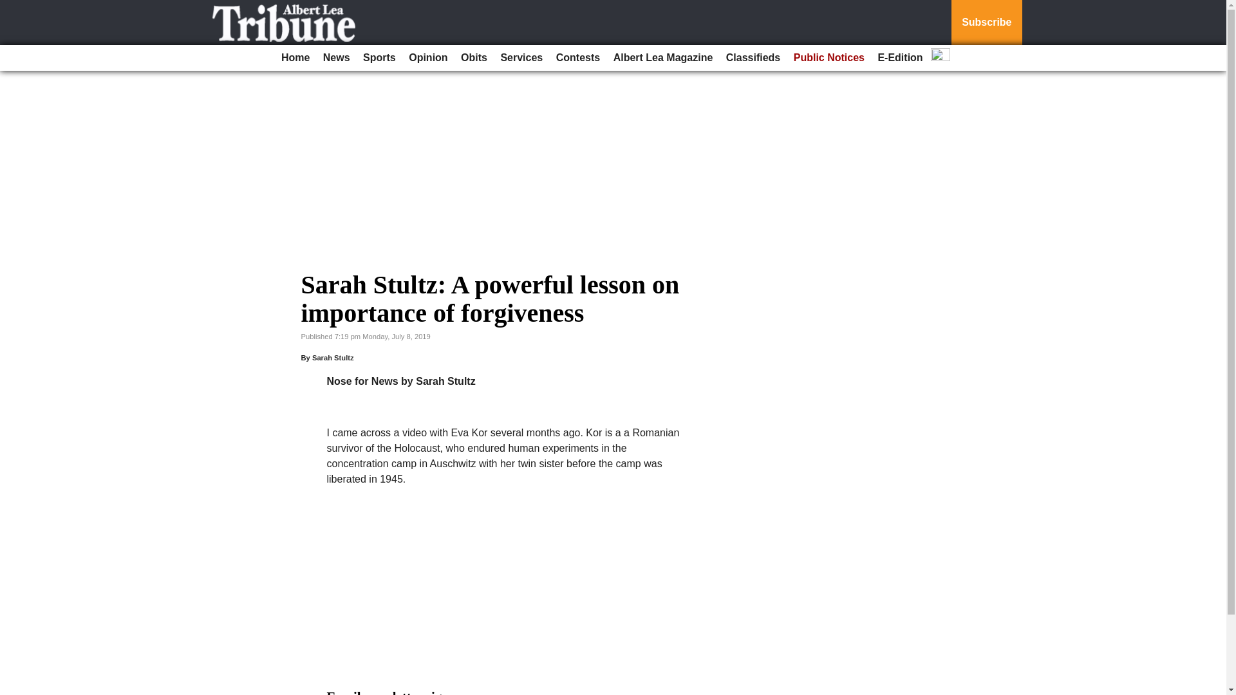 The image size is (1236, 695). What do you see at coordinates (474, 58) in the screenshot?
I see `Obits` at bounding box center [474, 58].